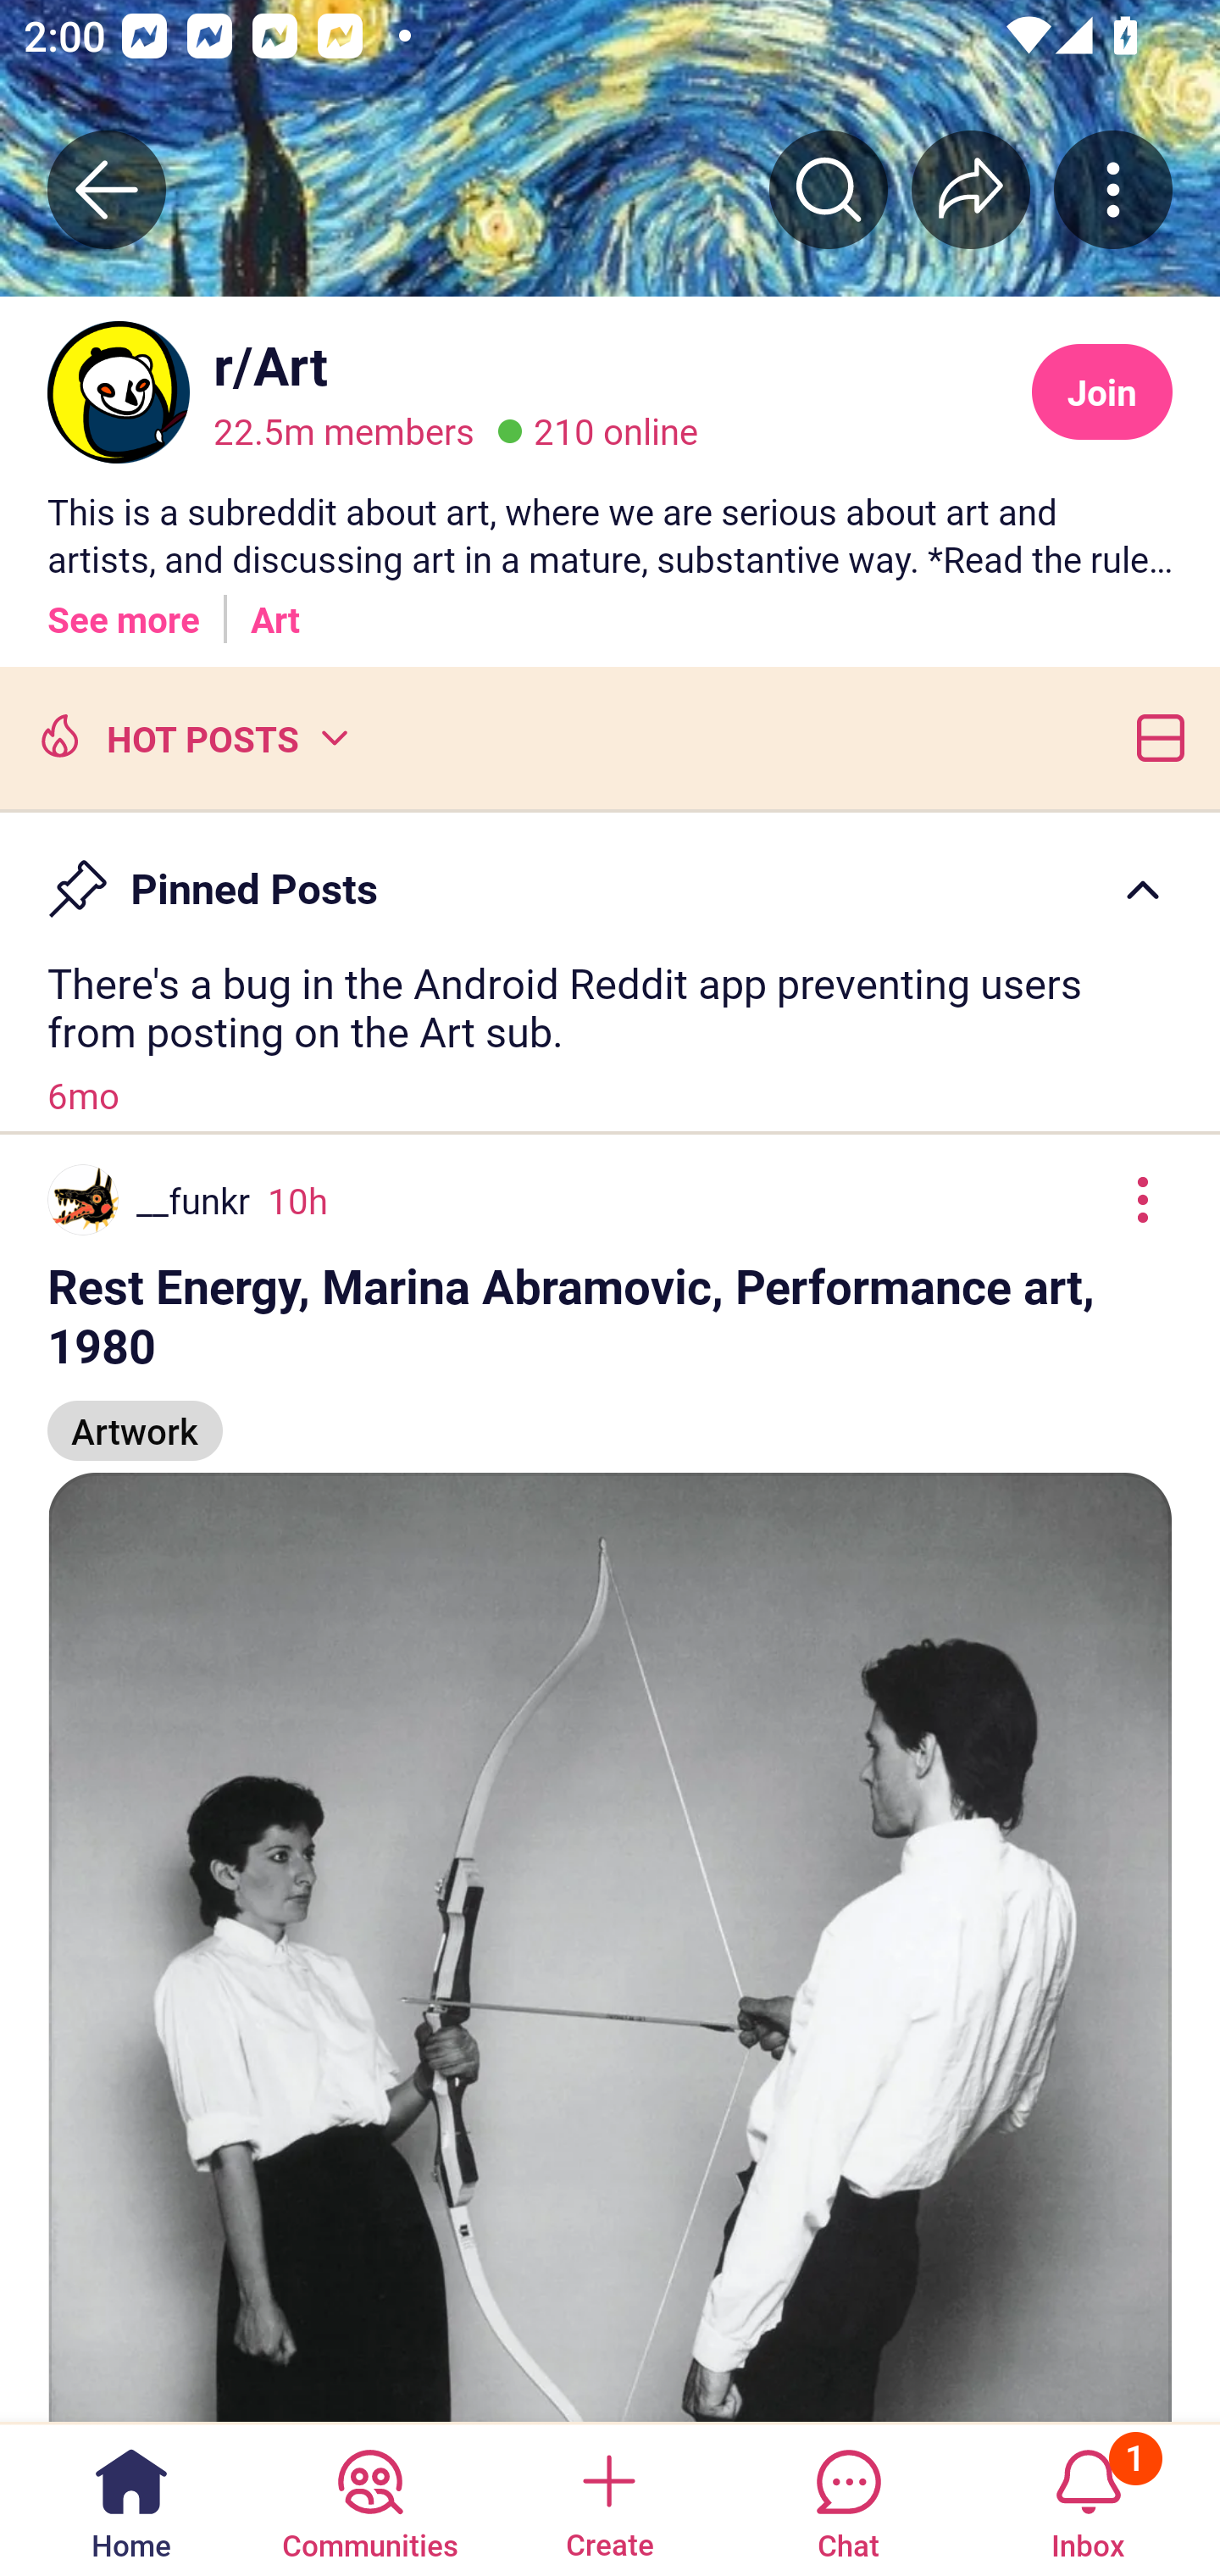  I want to click on Create a post Create, so click(608, 2498).